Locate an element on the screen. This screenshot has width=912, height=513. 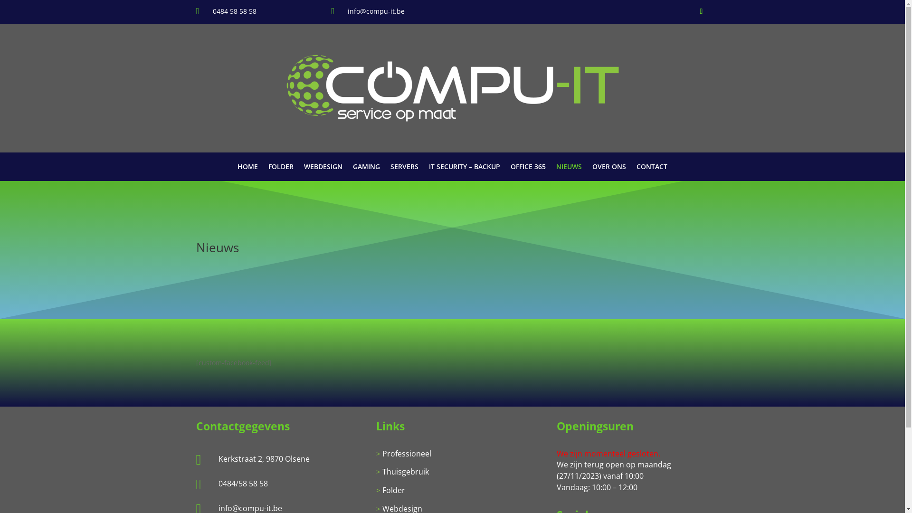
info@compu-it.be is located at coordinates (376, 11).